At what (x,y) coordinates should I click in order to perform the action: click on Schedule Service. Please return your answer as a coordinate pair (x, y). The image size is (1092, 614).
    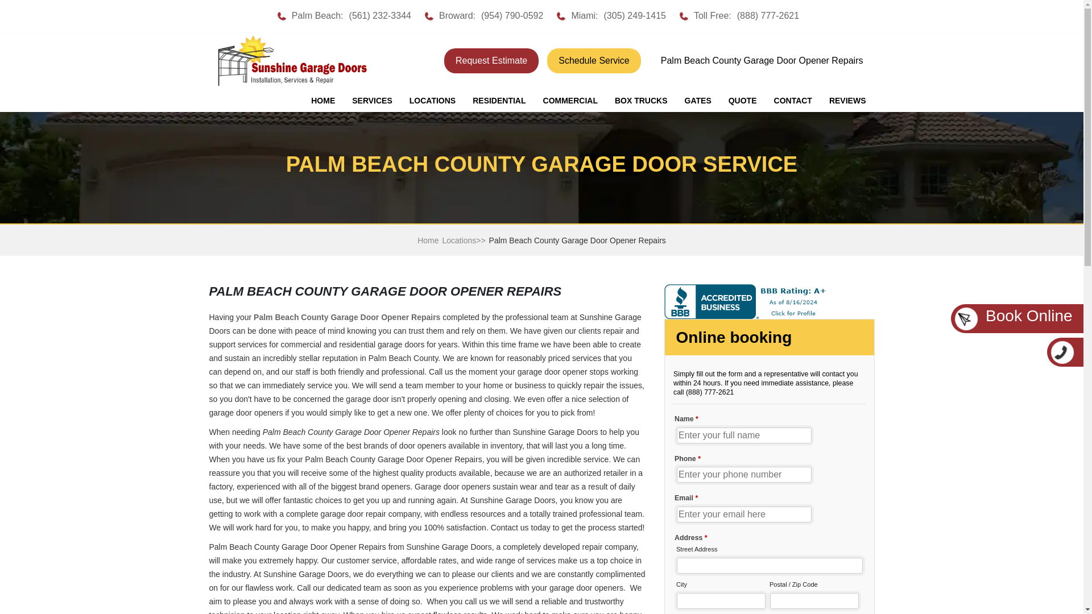
    Looking at the image, I should click on (594, 60).